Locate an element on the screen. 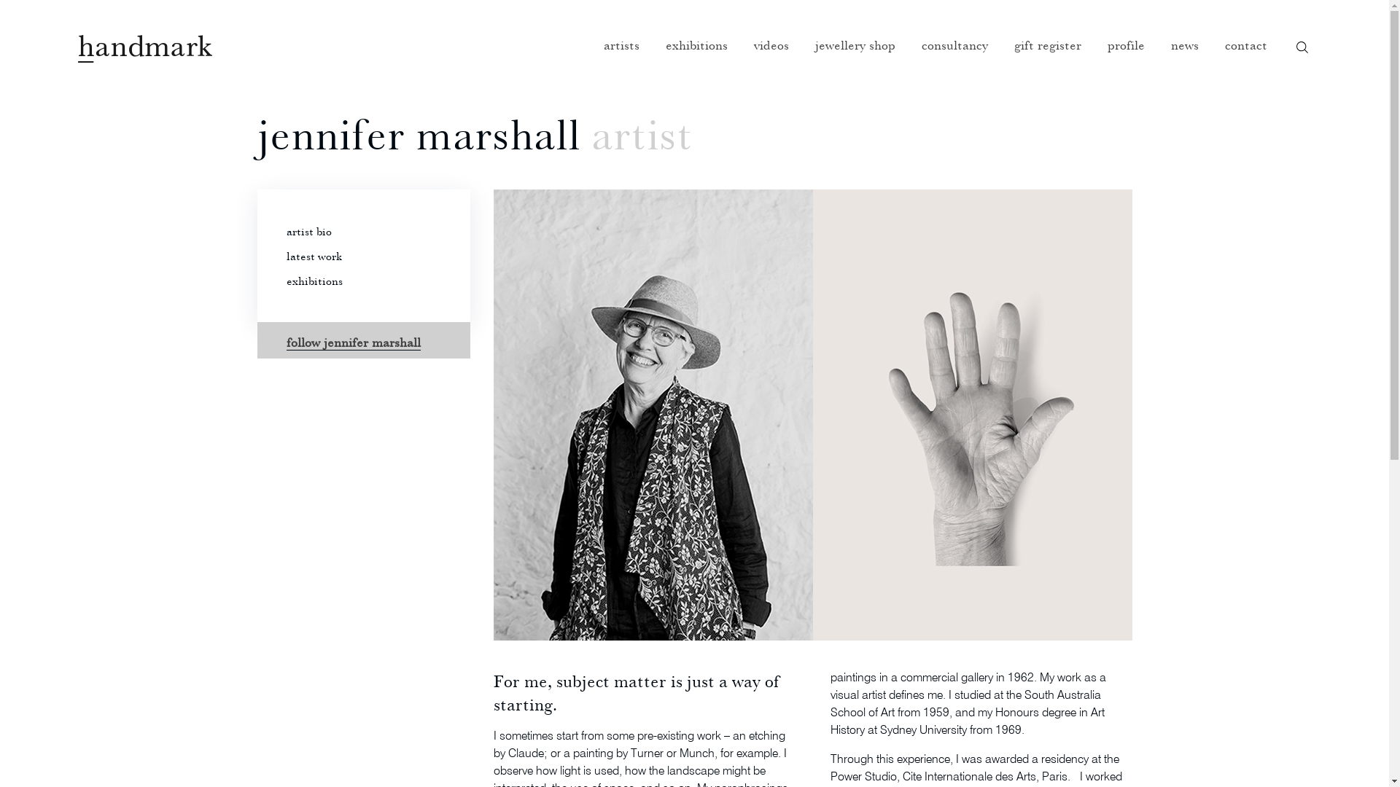  artist bio is located at coordinates (308, 231).